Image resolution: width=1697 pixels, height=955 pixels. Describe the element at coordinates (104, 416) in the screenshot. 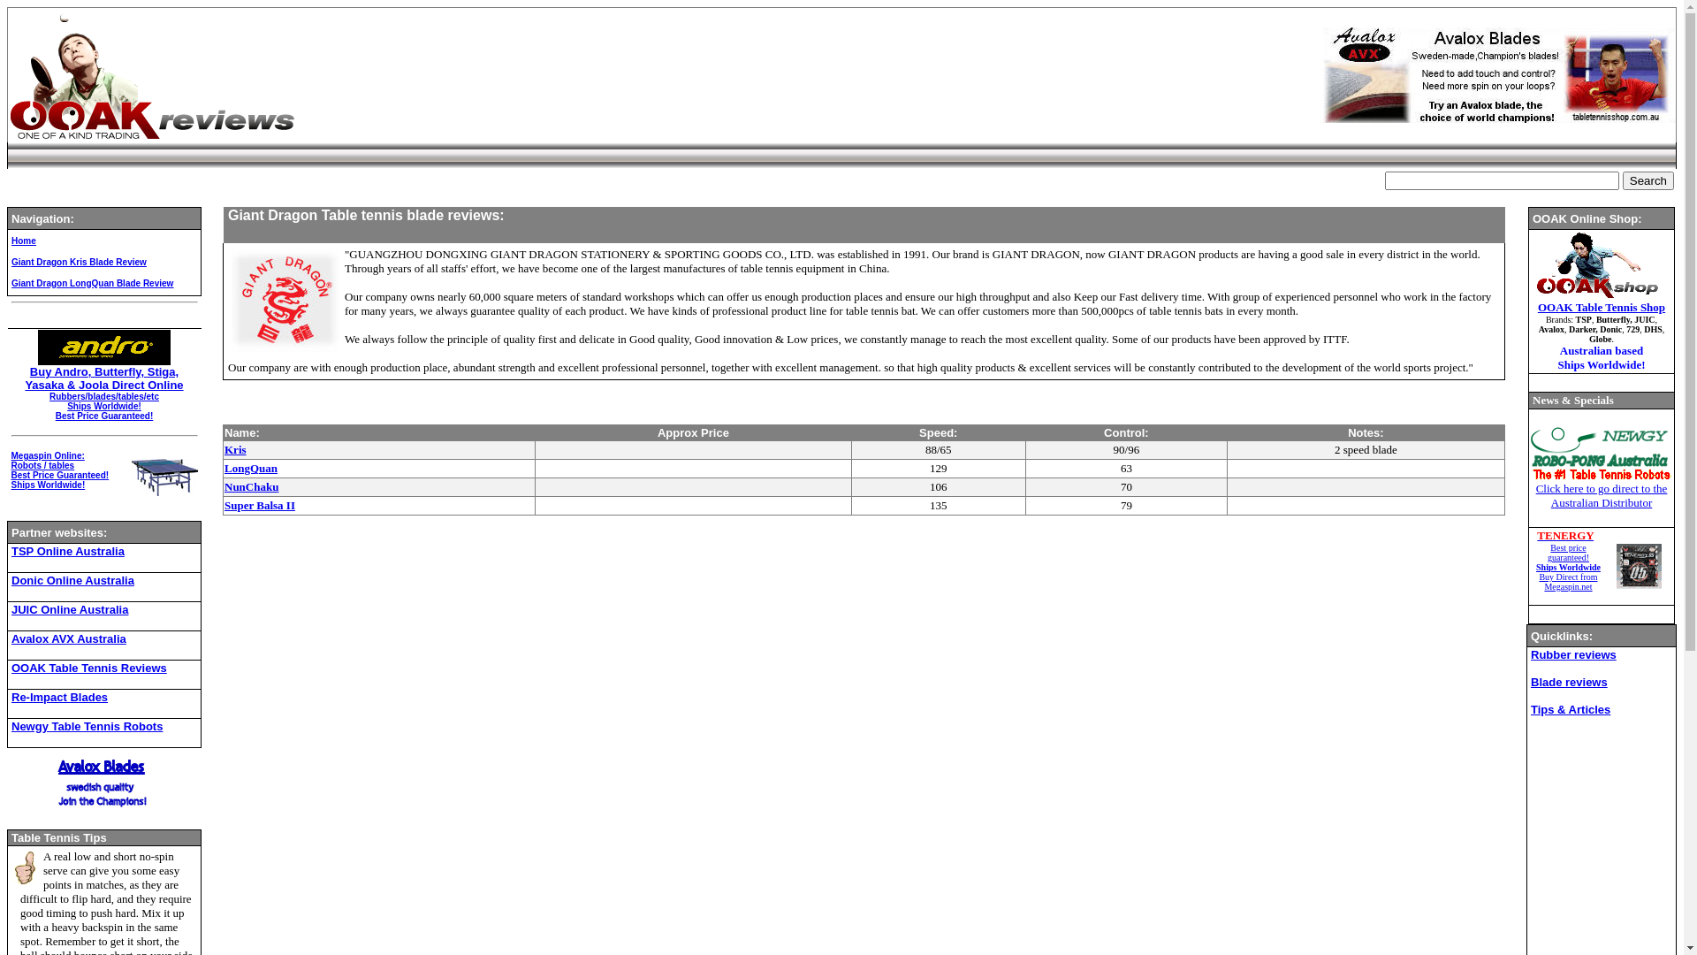

I see `Best Price Guaranteed!` at that location.